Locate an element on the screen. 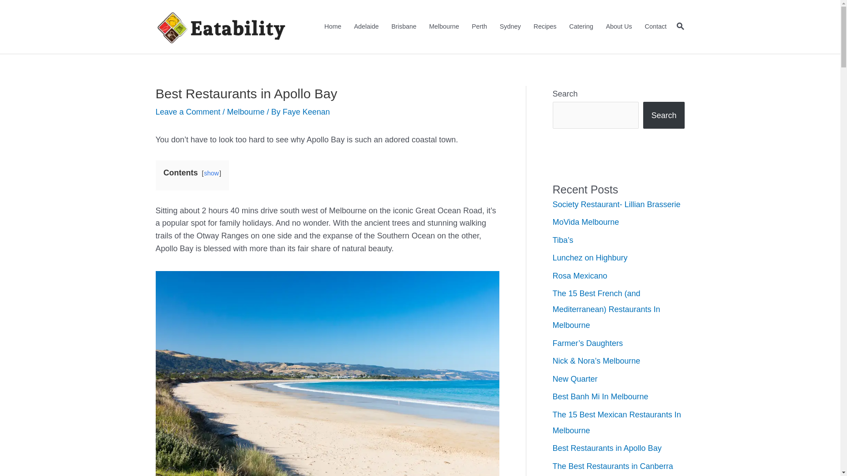 The width and height of the screenshot is (847, 476). Search is located at coordinates (663, 115).